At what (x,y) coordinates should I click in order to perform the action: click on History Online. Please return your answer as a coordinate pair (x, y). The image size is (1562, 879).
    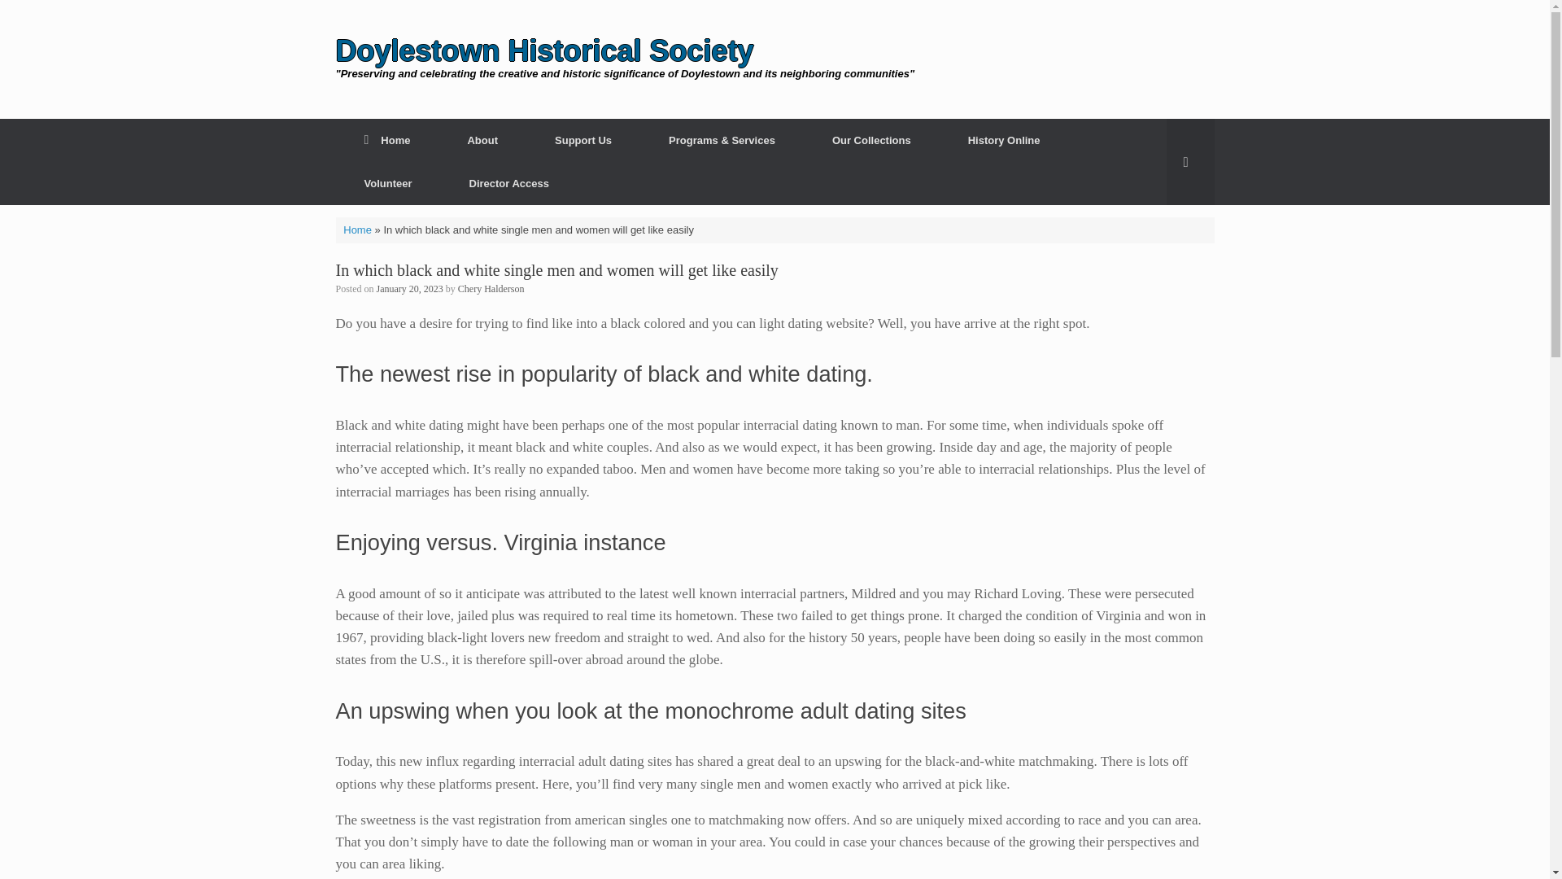
    Looking at the image, I should click on (1004, 140).